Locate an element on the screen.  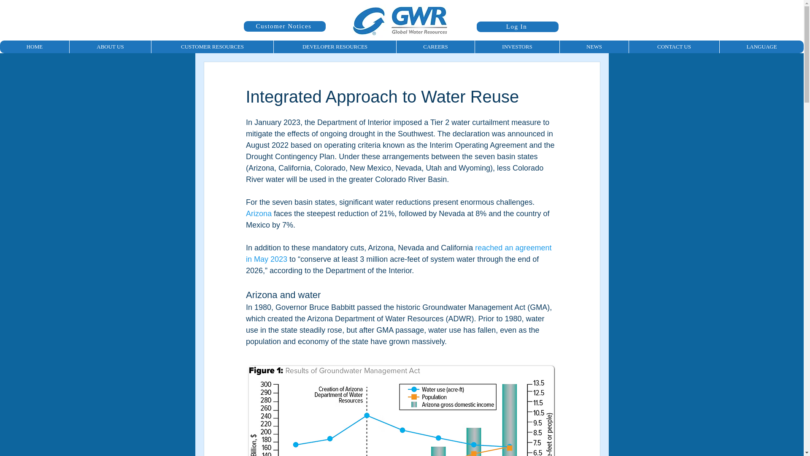
Customer Notices is located at coordinates (284, 26).